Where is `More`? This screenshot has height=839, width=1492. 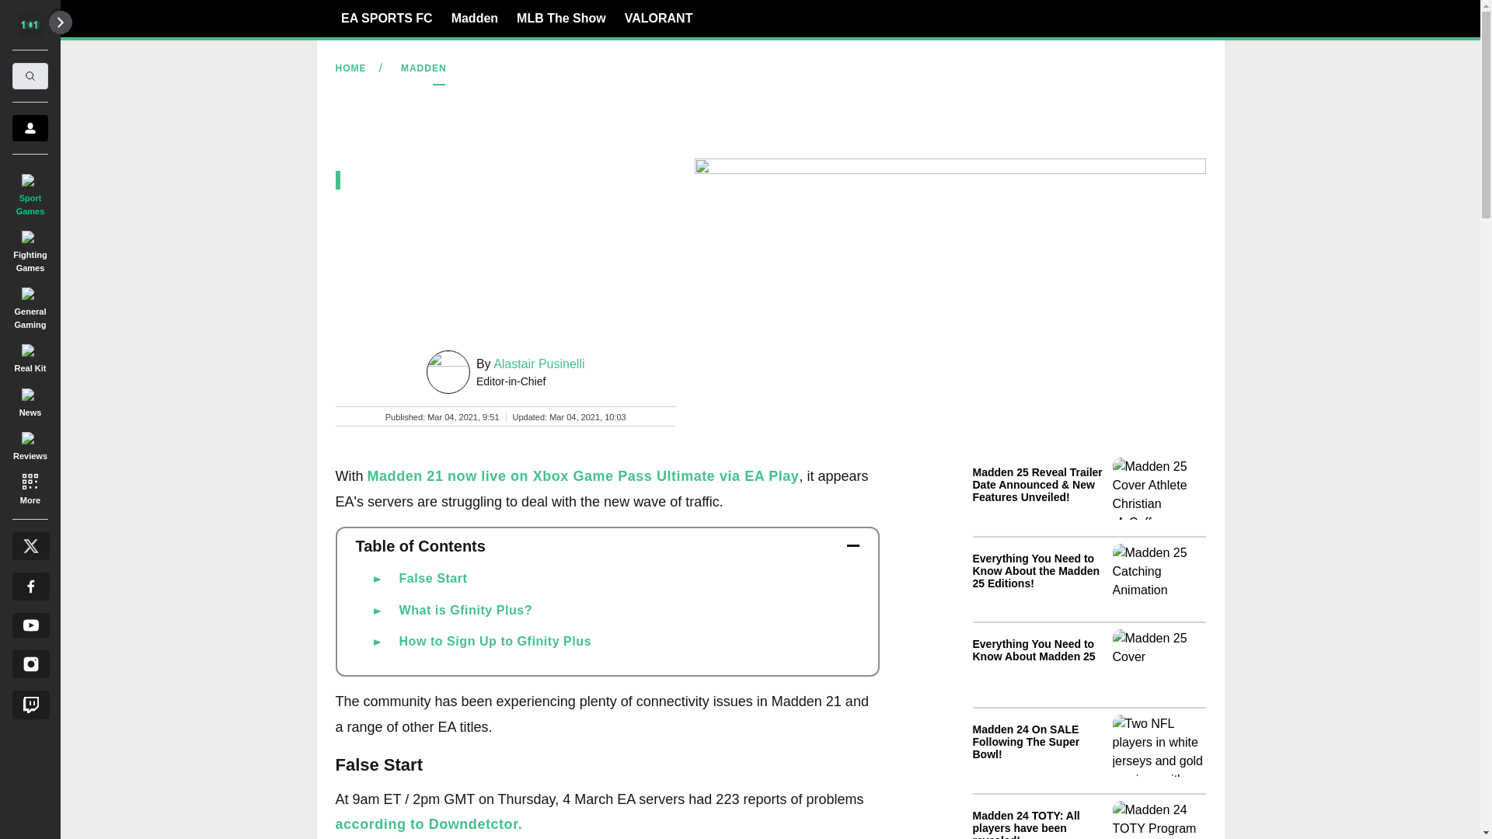 More is located at coordinates (30, 488).